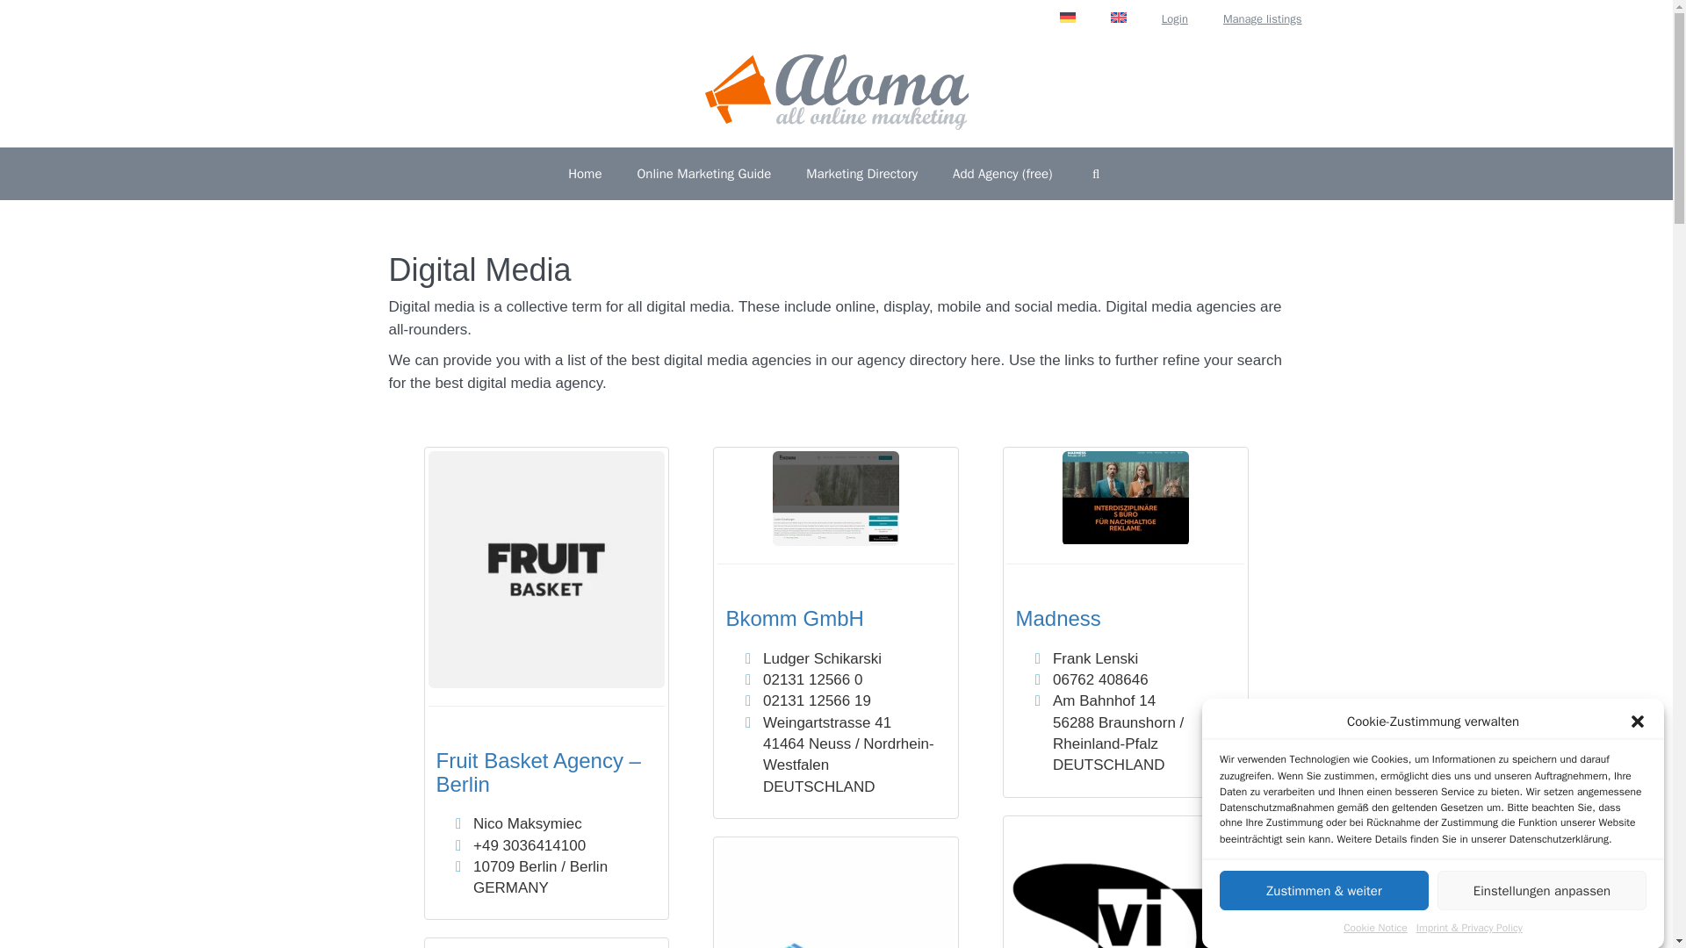 This screenshot has height=948, width=1686. What do you see at coordinates (585, 174) in the screenshot?
I see `Home` at bounding box center [585, 174].